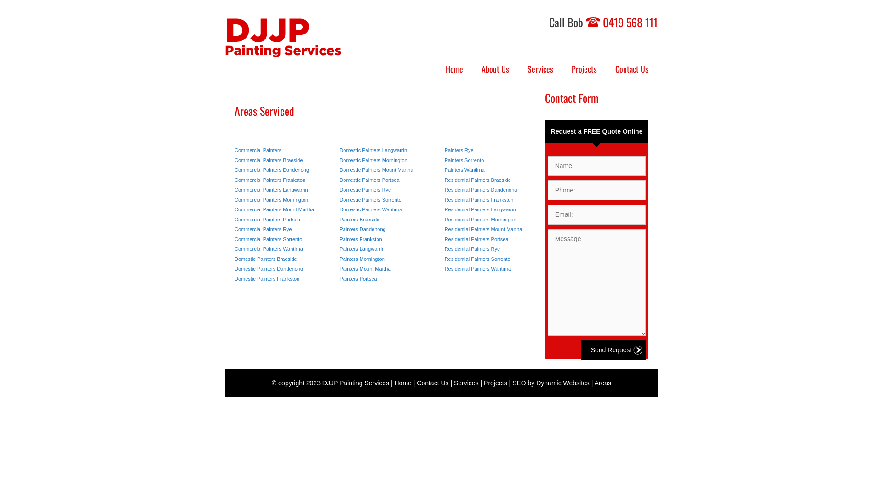 The width and height of the screenshot is (883, 496). I want to click on Painters Mount Martha, so click(365, 269).